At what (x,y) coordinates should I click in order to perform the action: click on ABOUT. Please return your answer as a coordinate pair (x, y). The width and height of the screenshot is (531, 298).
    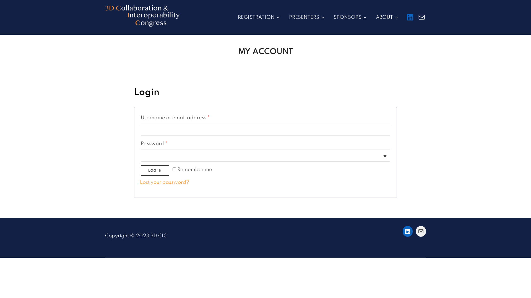
    Looking at the image, I should click on (387, 17).